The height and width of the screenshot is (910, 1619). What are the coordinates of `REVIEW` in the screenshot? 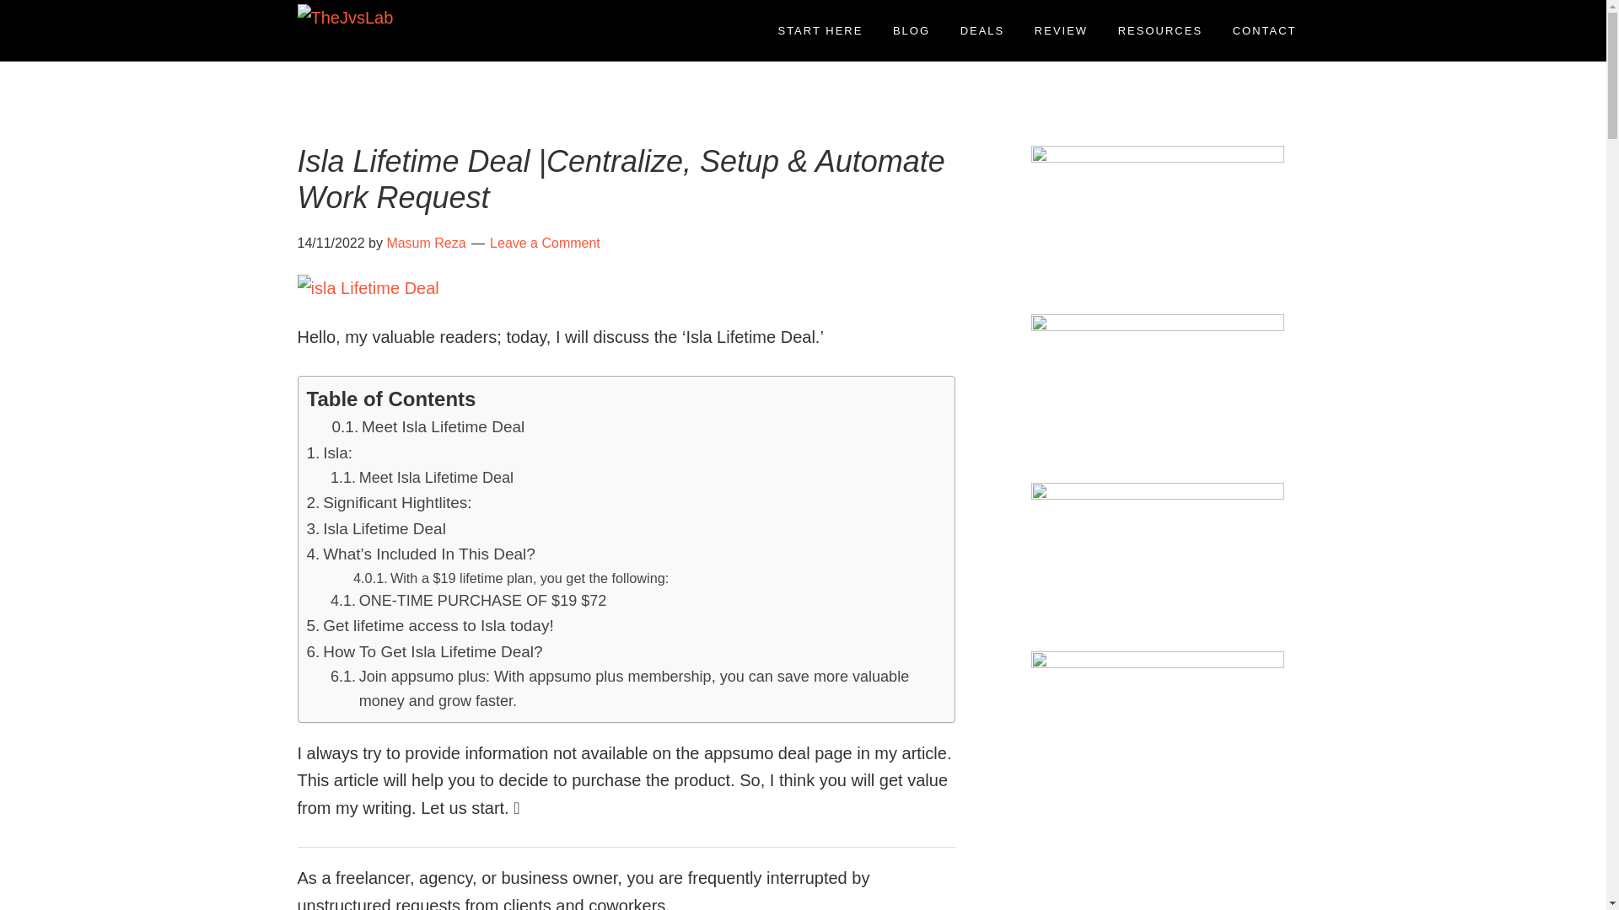 It's located at (1061, 30).